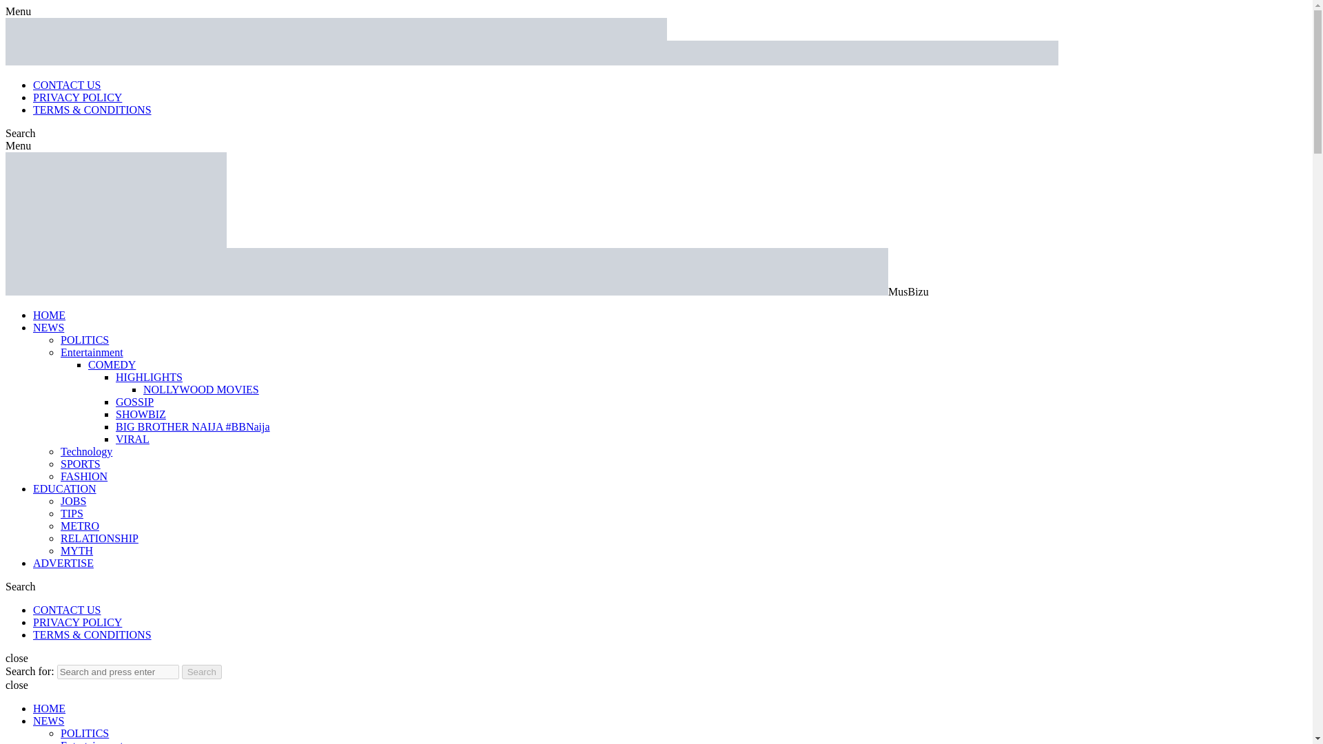 Image resolution: width=1323 pixels, height=744 pixels. I want to click on POLITICS, so click(84, 733).